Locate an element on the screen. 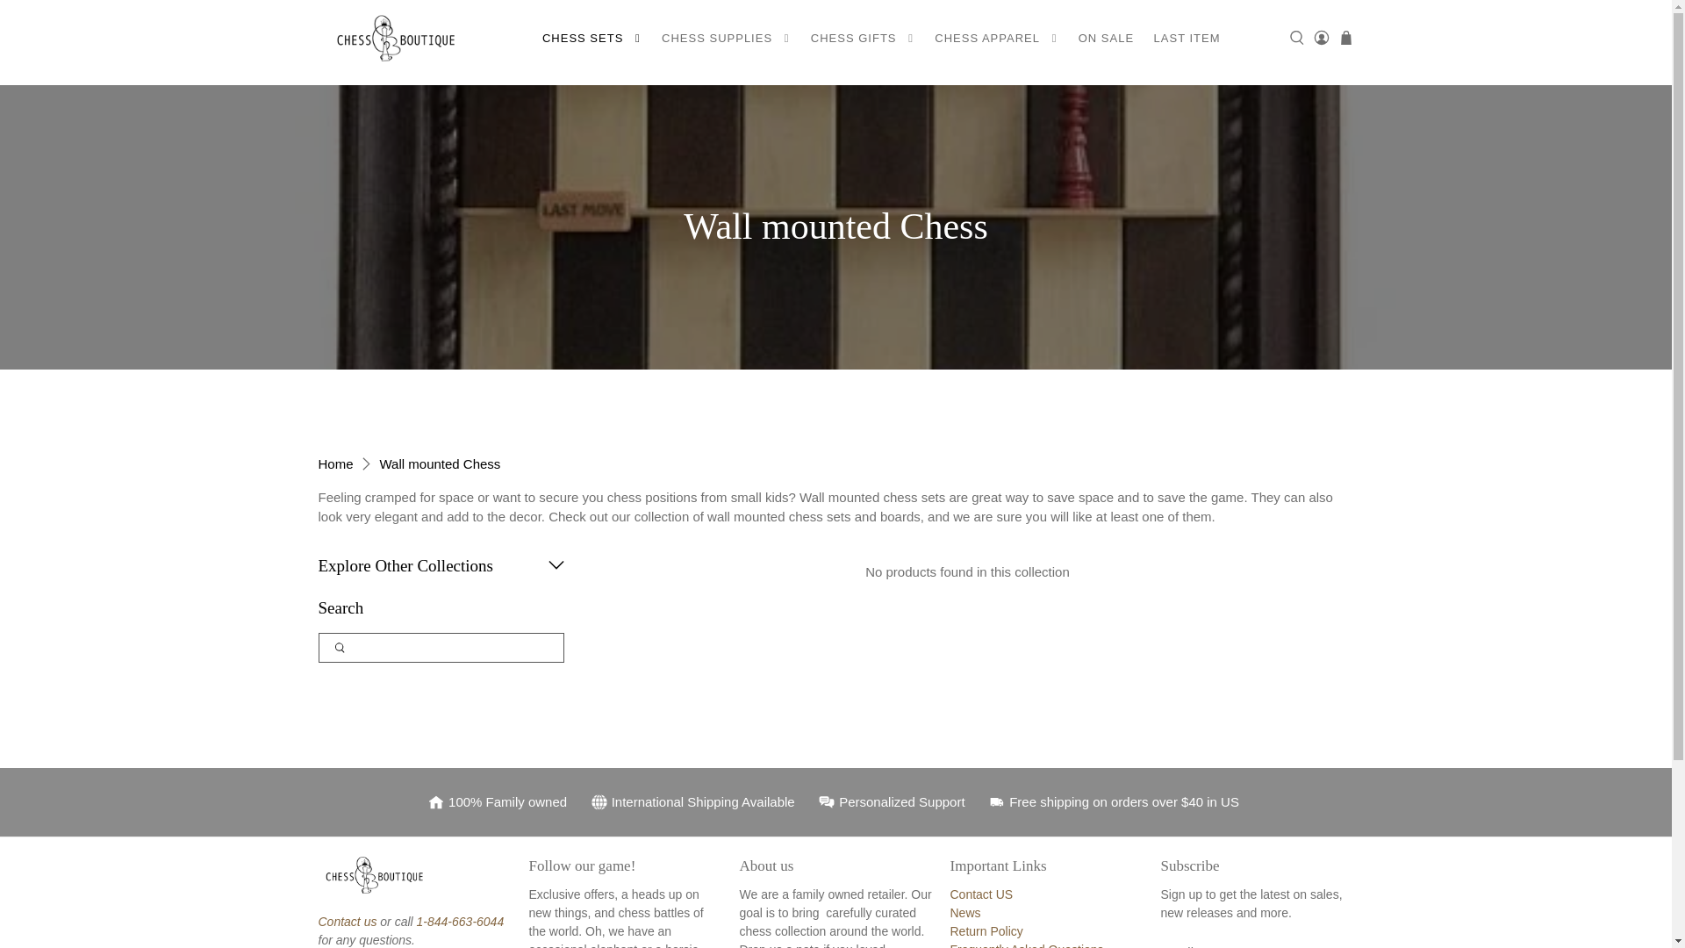  CHESS APPAREL is located at coordinates (997, 39).